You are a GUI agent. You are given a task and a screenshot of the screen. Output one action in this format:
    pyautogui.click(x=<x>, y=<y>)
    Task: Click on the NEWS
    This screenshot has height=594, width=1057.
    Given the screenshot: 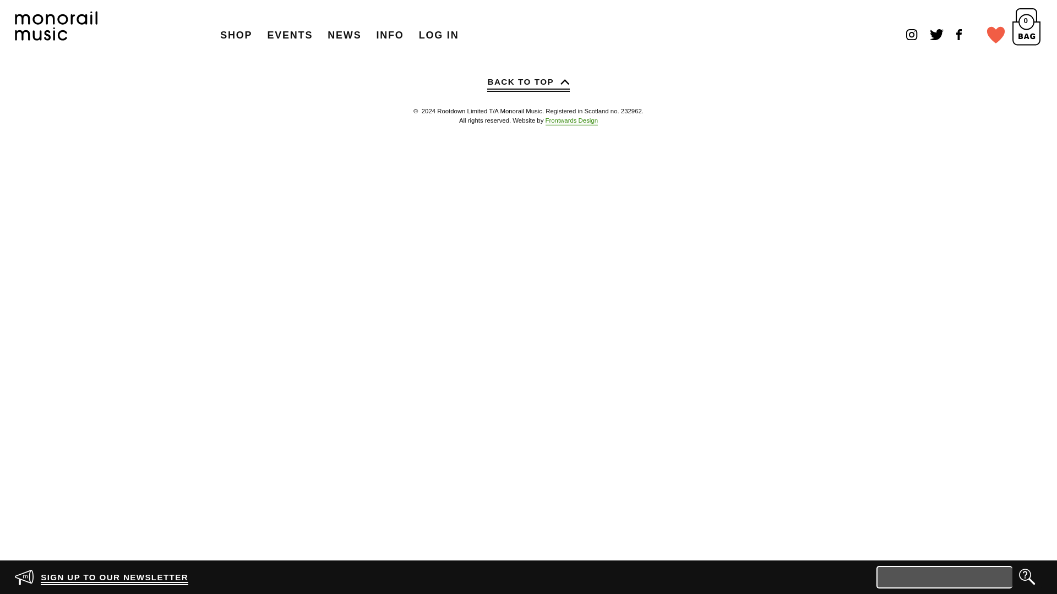 What is the action you would take?
    pyautogui.click(x=345, y=35)
    